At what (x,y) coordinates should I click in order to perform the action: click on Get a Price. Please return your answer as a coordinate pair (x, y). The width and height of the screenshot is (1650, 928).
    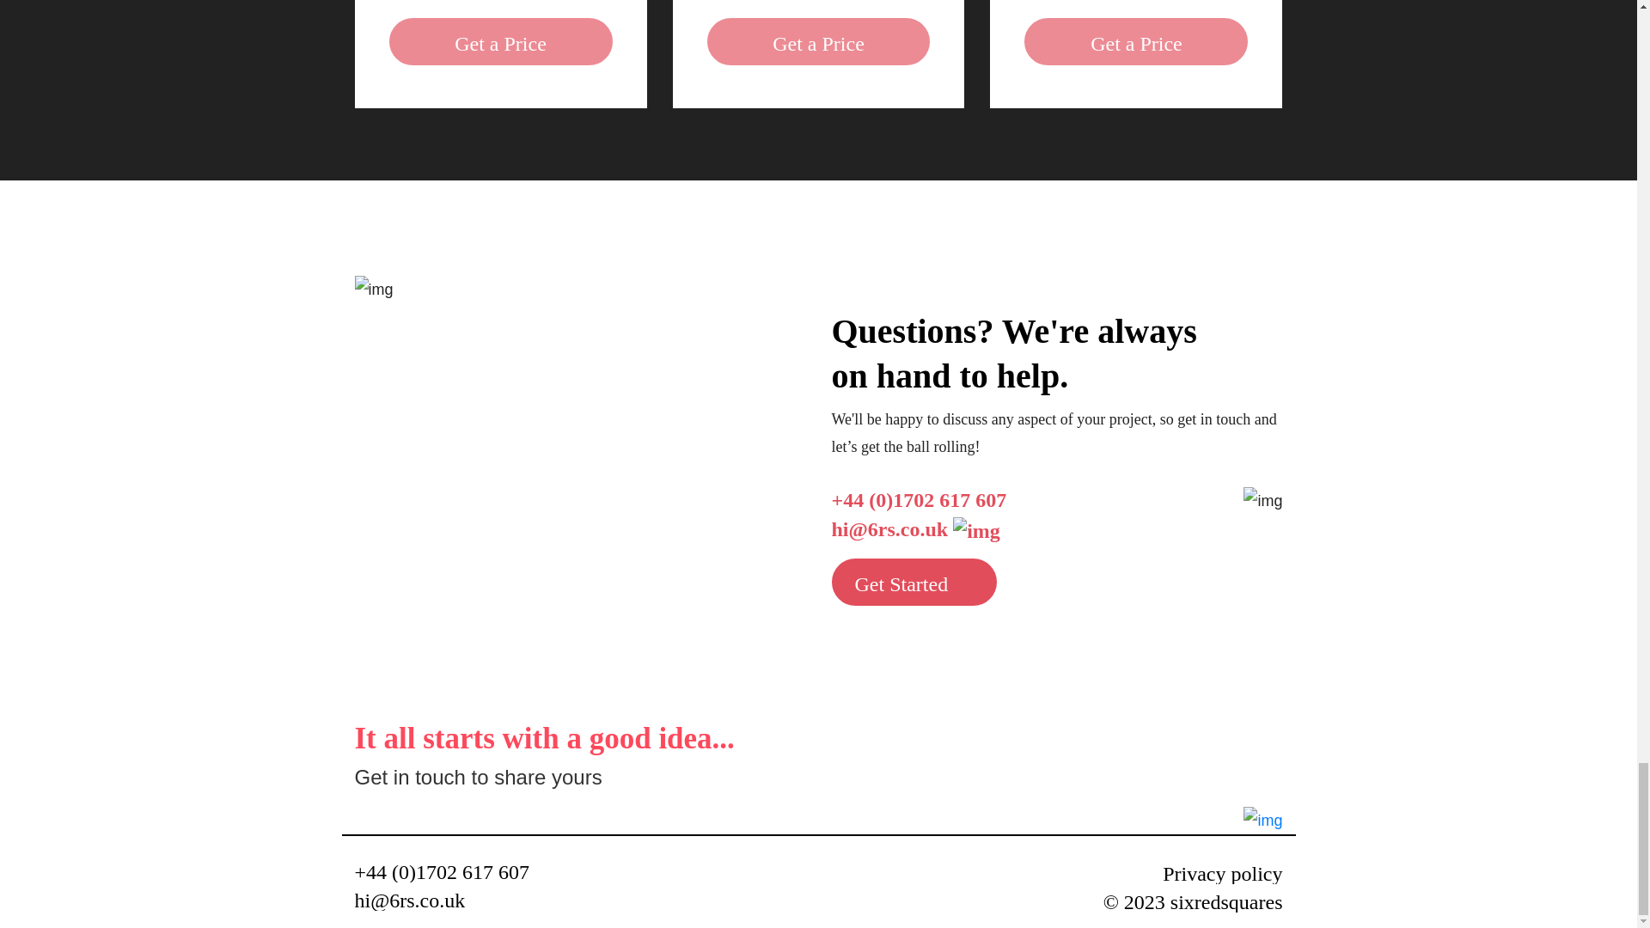
    Looking at the image, I should click on (500, 41).